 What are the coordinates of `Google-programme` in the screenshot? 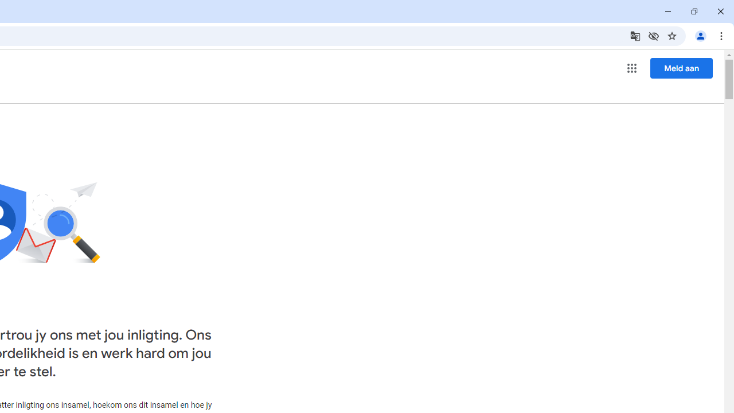 It's located at (632, 68).